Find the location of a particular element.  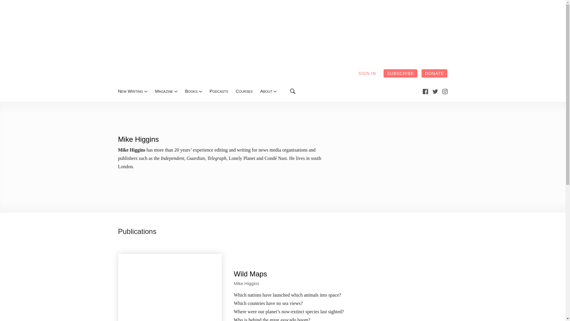

Courses is located at coordinates (244, 91).